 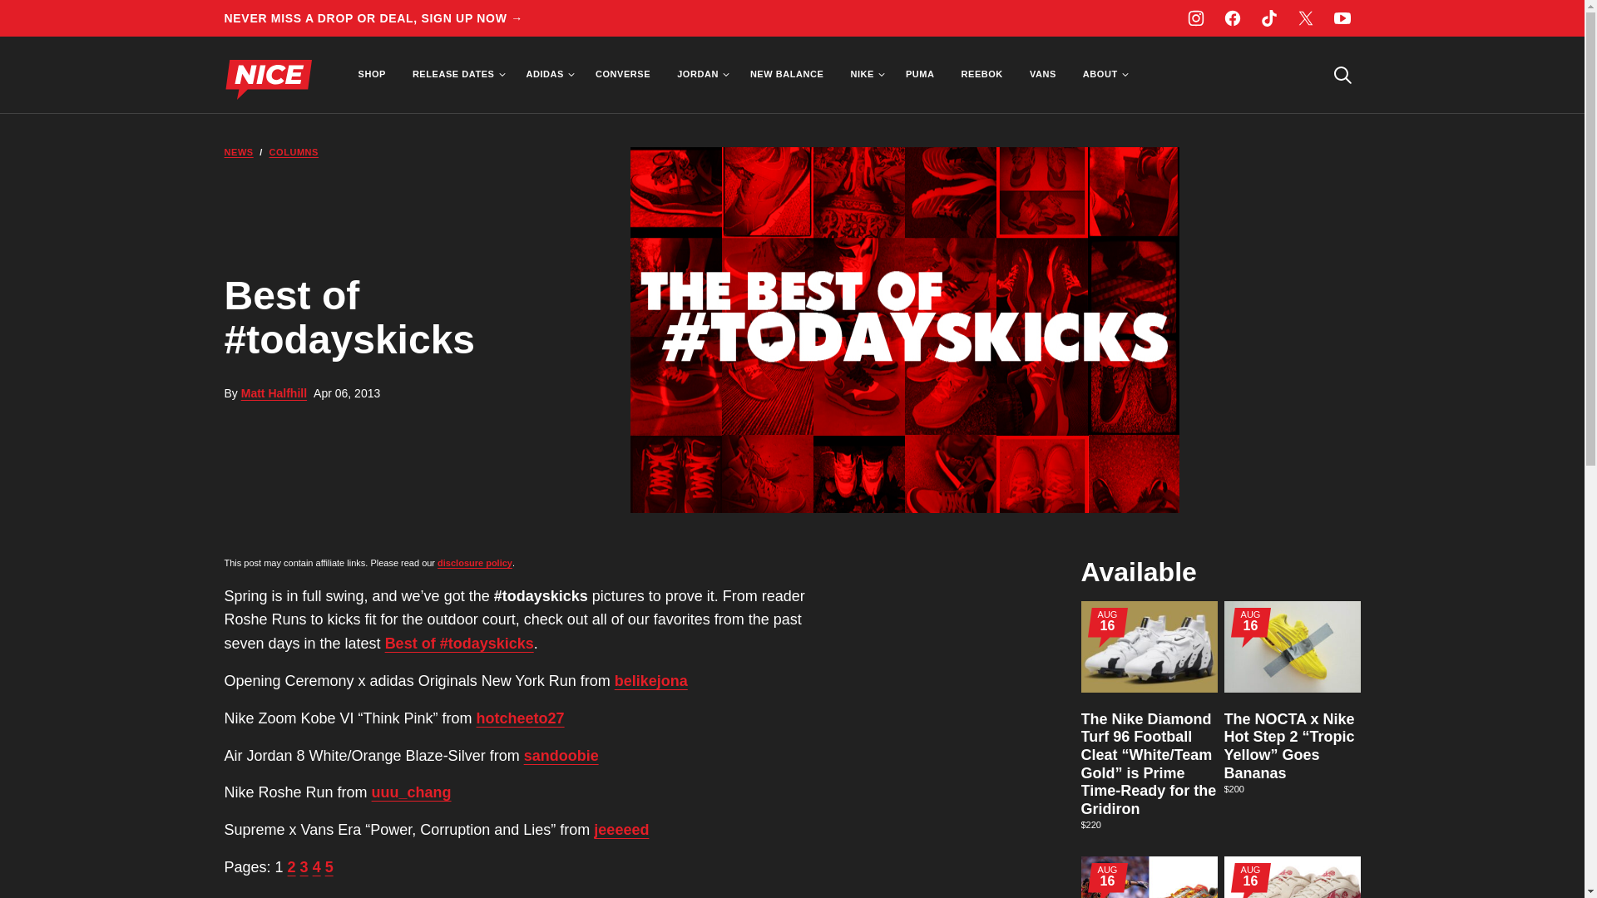 I want to click on CONVERSE, so click(x=623, y=75).